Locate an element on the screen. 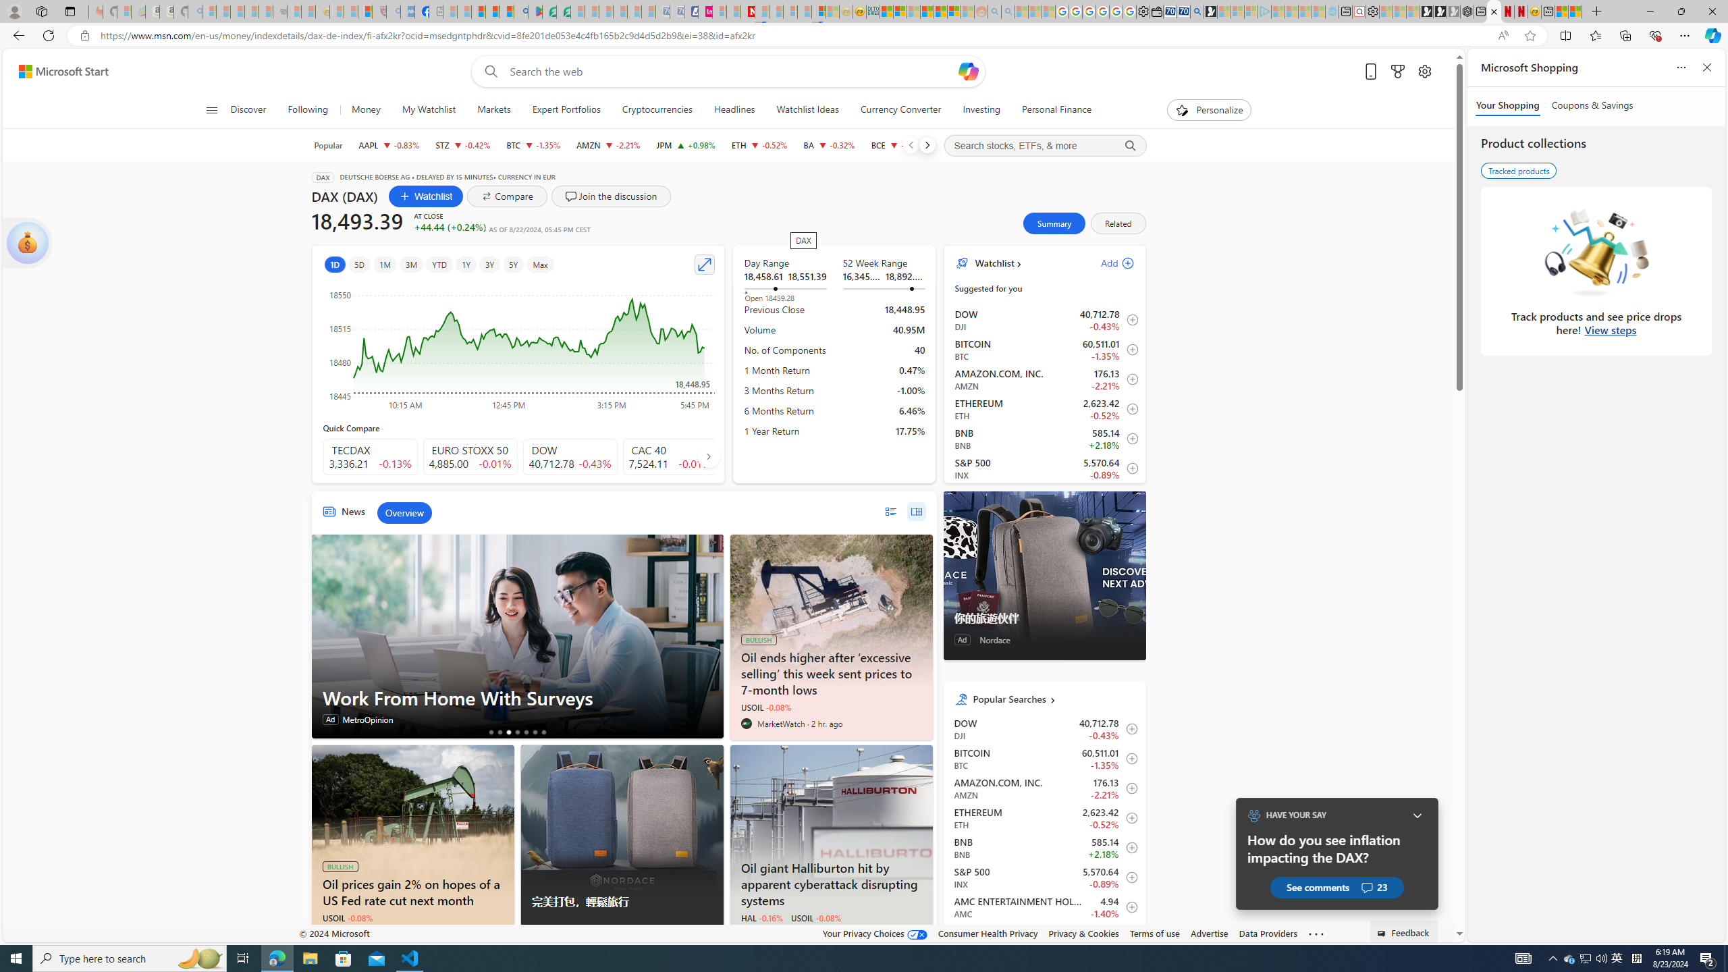 Image resolution: width=1728 pixels, height=972 pixels. Watchlist Ideas is located at coordinates (807, 110).